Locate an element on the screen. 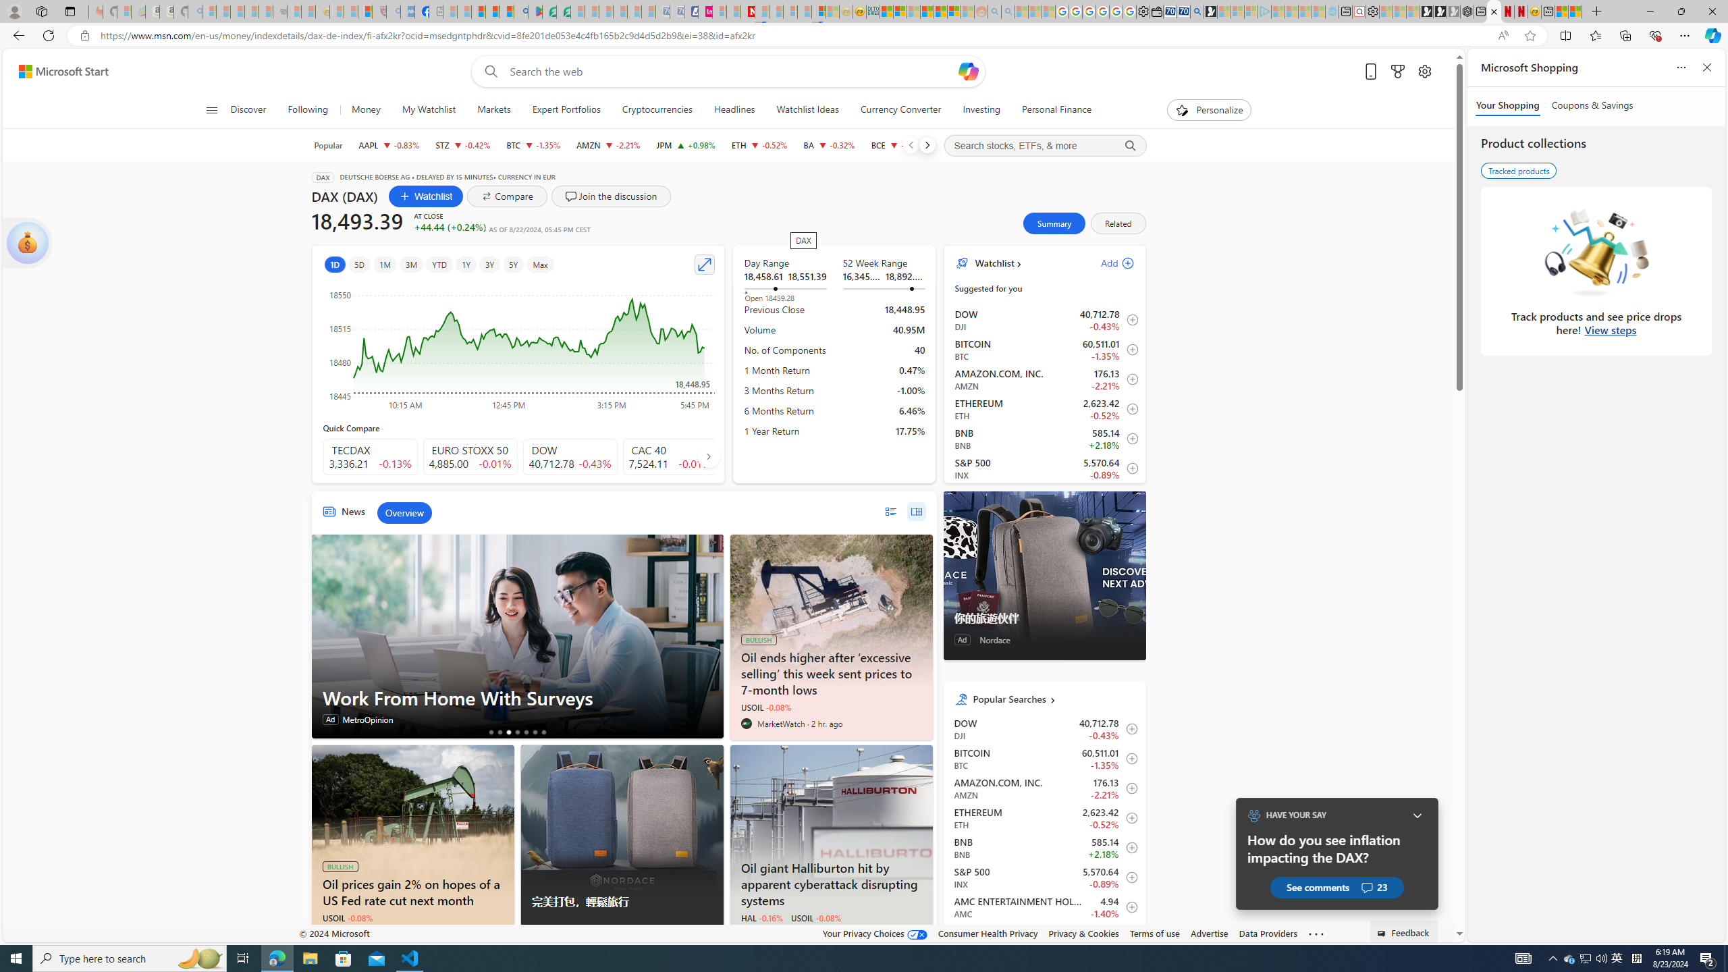 Image resolution: width=1728 pixels, height=972 pixels. Watchlist Ideas is located at coordinates (807, 110).